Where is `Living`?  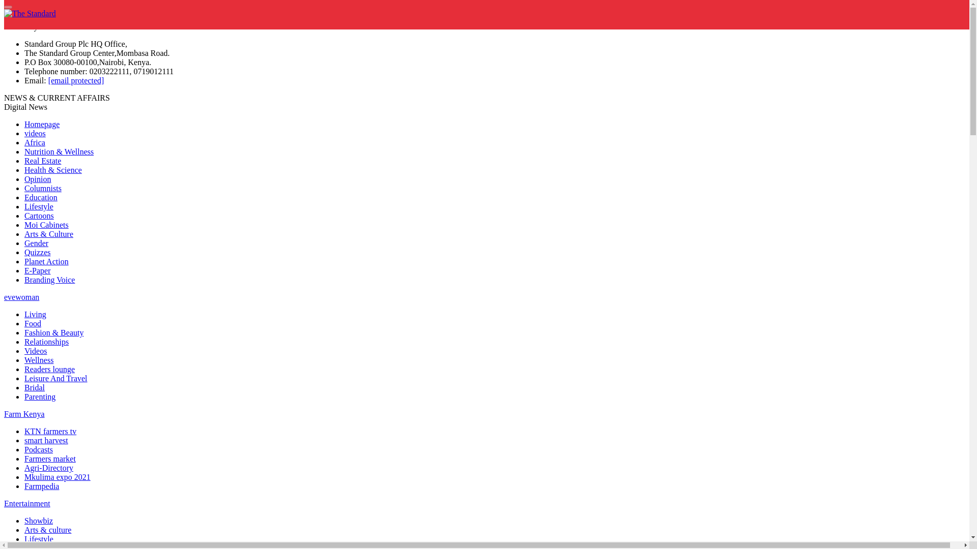 Living is located at coordinates (35, 314).